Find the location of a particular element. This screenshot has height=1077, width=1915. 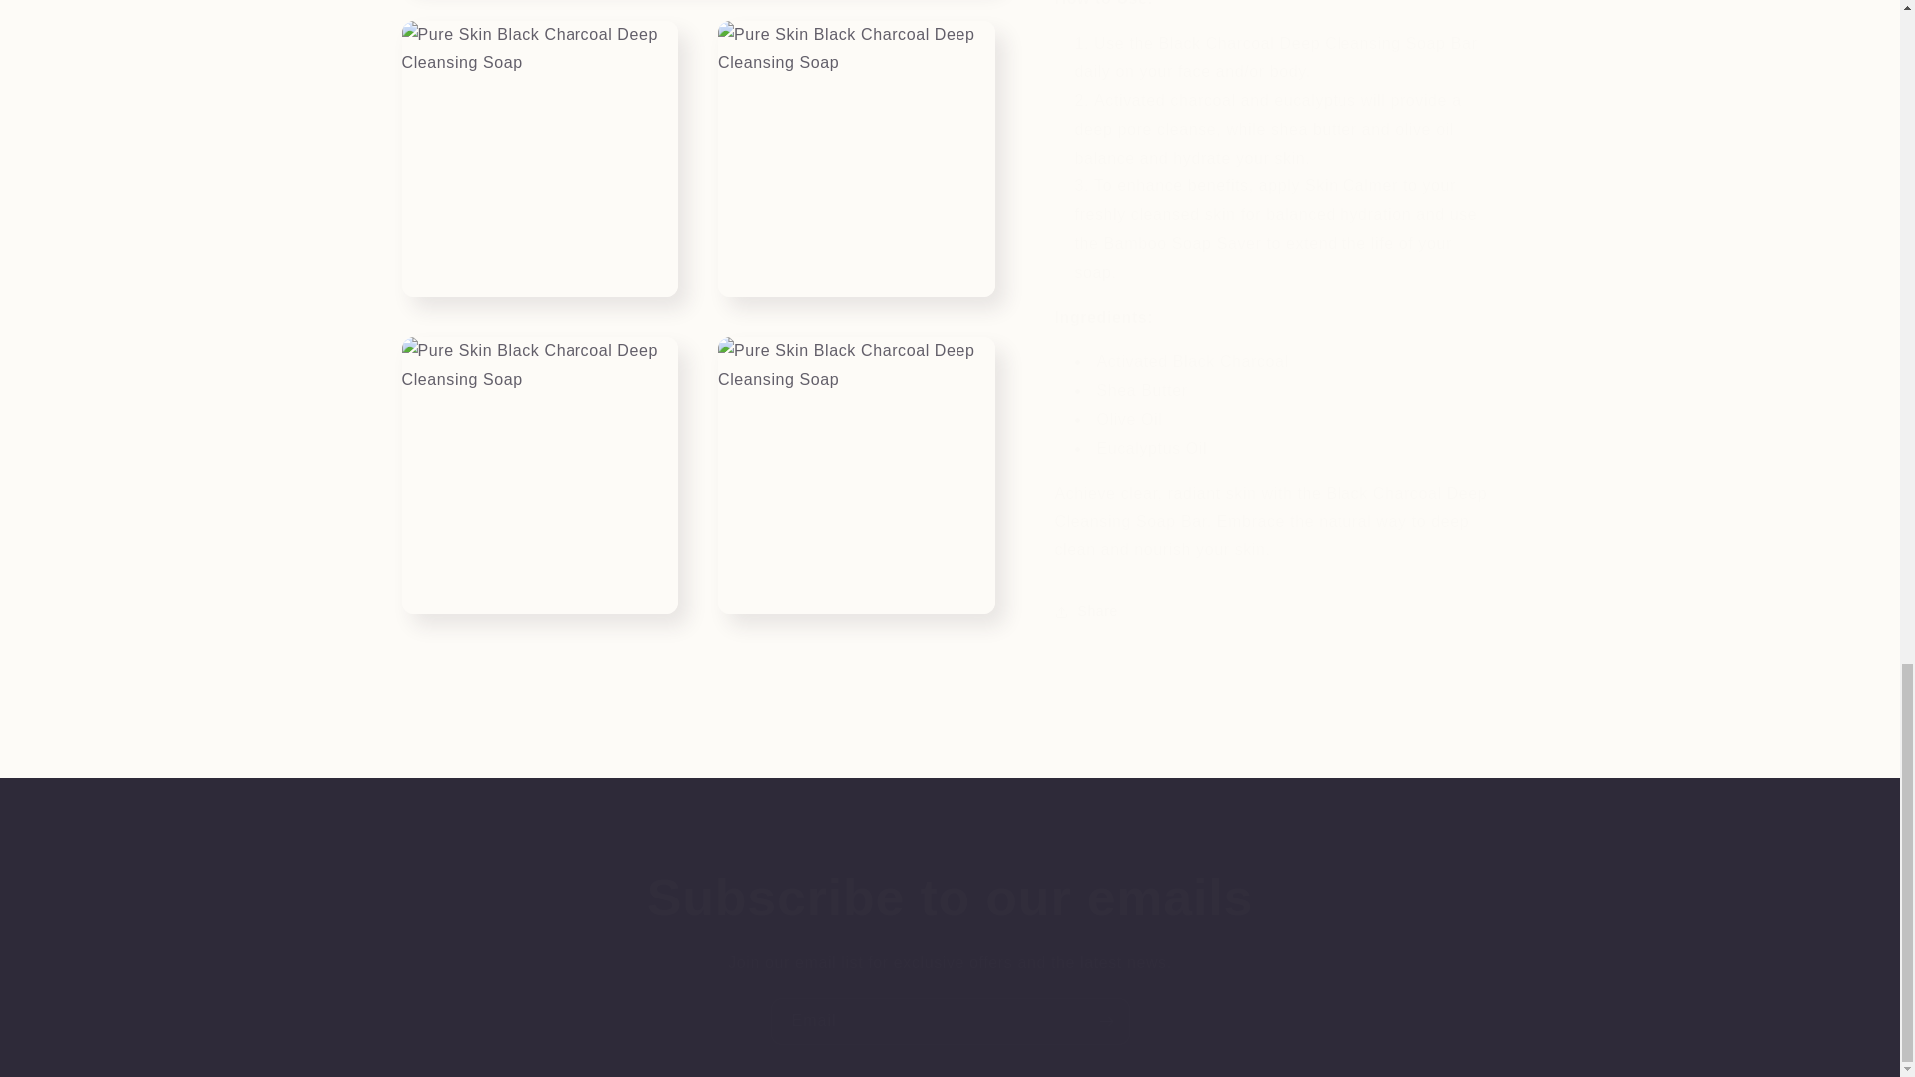

Subscribe to our emails is located at coordinates (950, 897).